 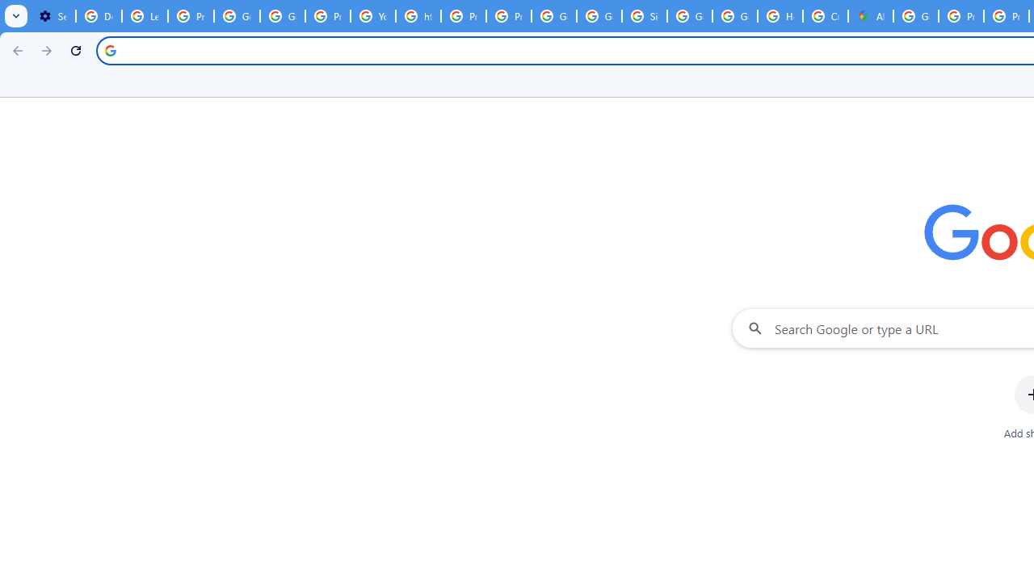 What do you see at coordinates (237, 16) in the screenshot?
I see `Google Account Help` at bounding box center [237, 16].